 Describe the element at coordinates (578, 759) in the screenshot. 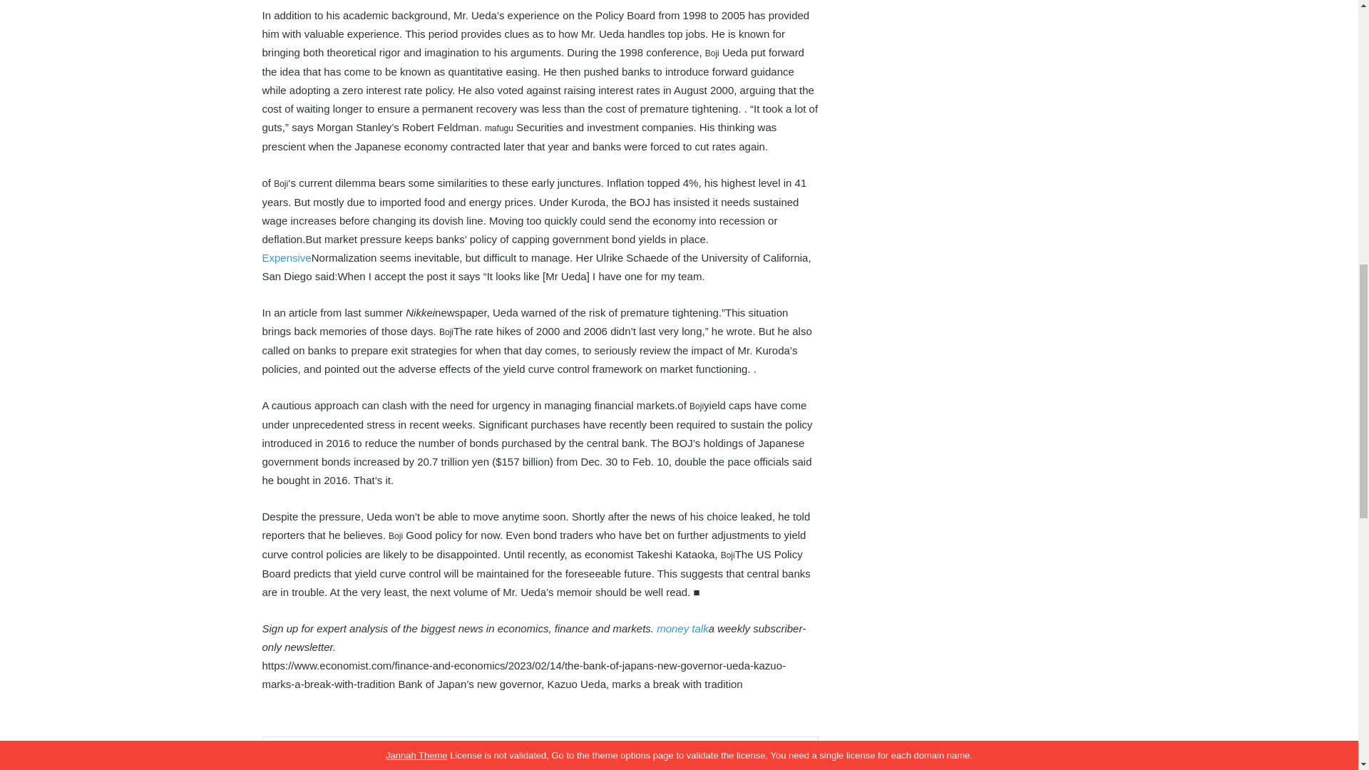

I see `Tumblr` at that location.